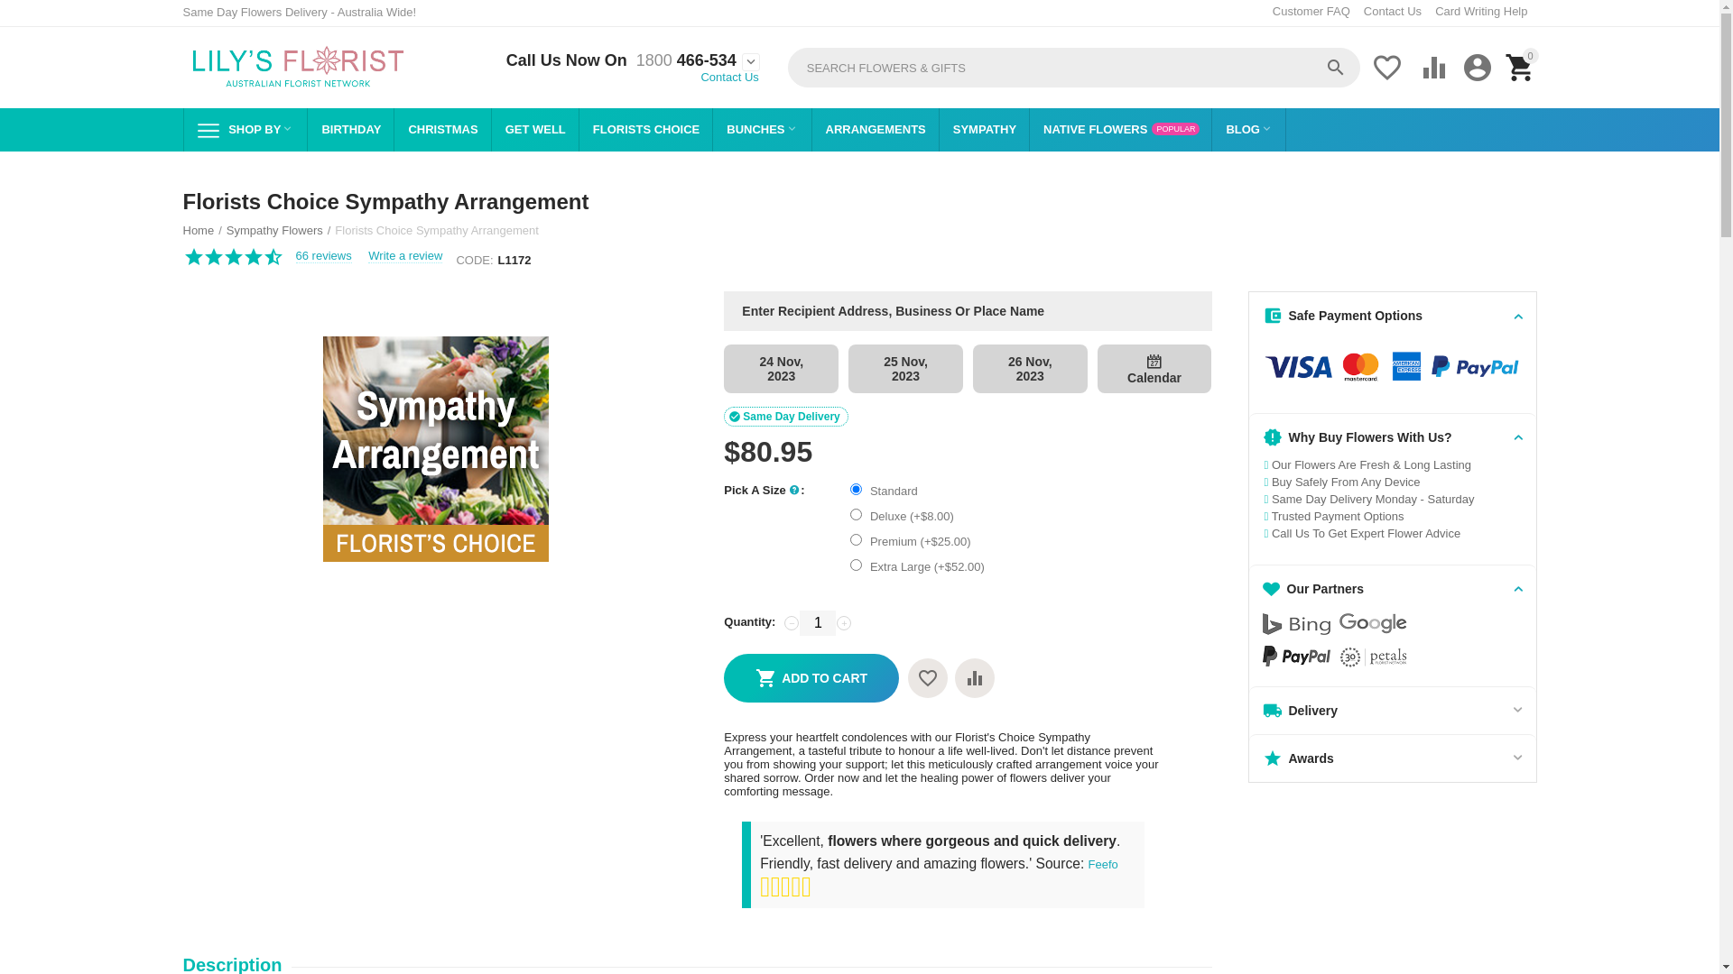 The height and width of the screenshot is (974, 1733). I want to click on Florists Choice Sympathy Arrangement, so click(435, 449).